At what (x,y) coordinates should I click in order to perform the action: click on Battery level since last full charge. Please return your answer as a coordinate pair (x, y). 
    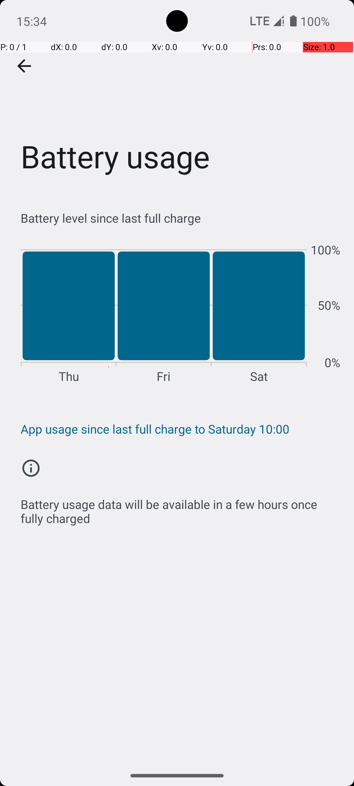
    Looking at the image, I should click on (180, 218).